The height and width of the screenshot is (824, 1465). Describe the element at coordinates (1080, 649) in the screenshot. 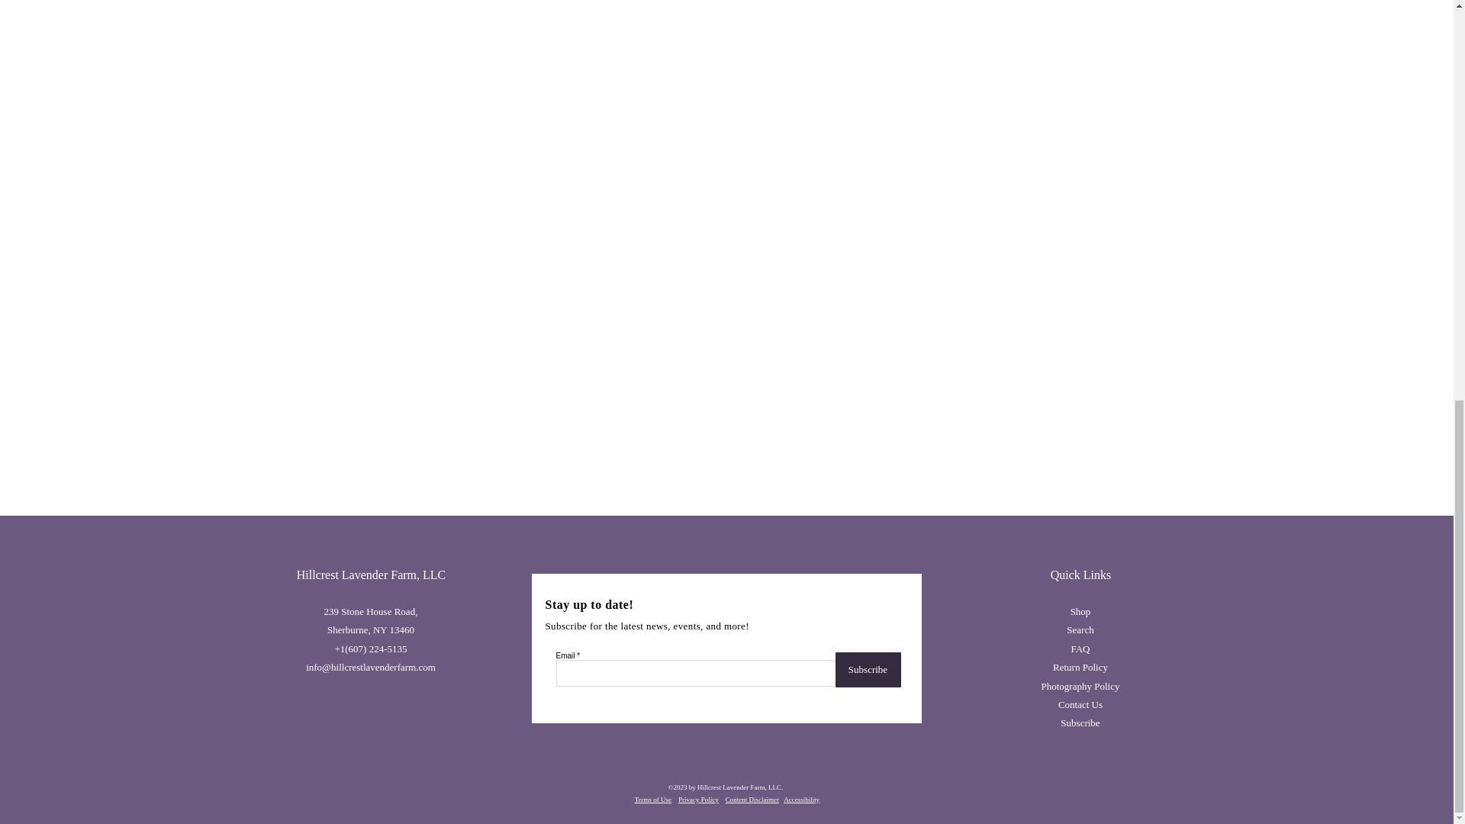

I see `FAQ` at that location.